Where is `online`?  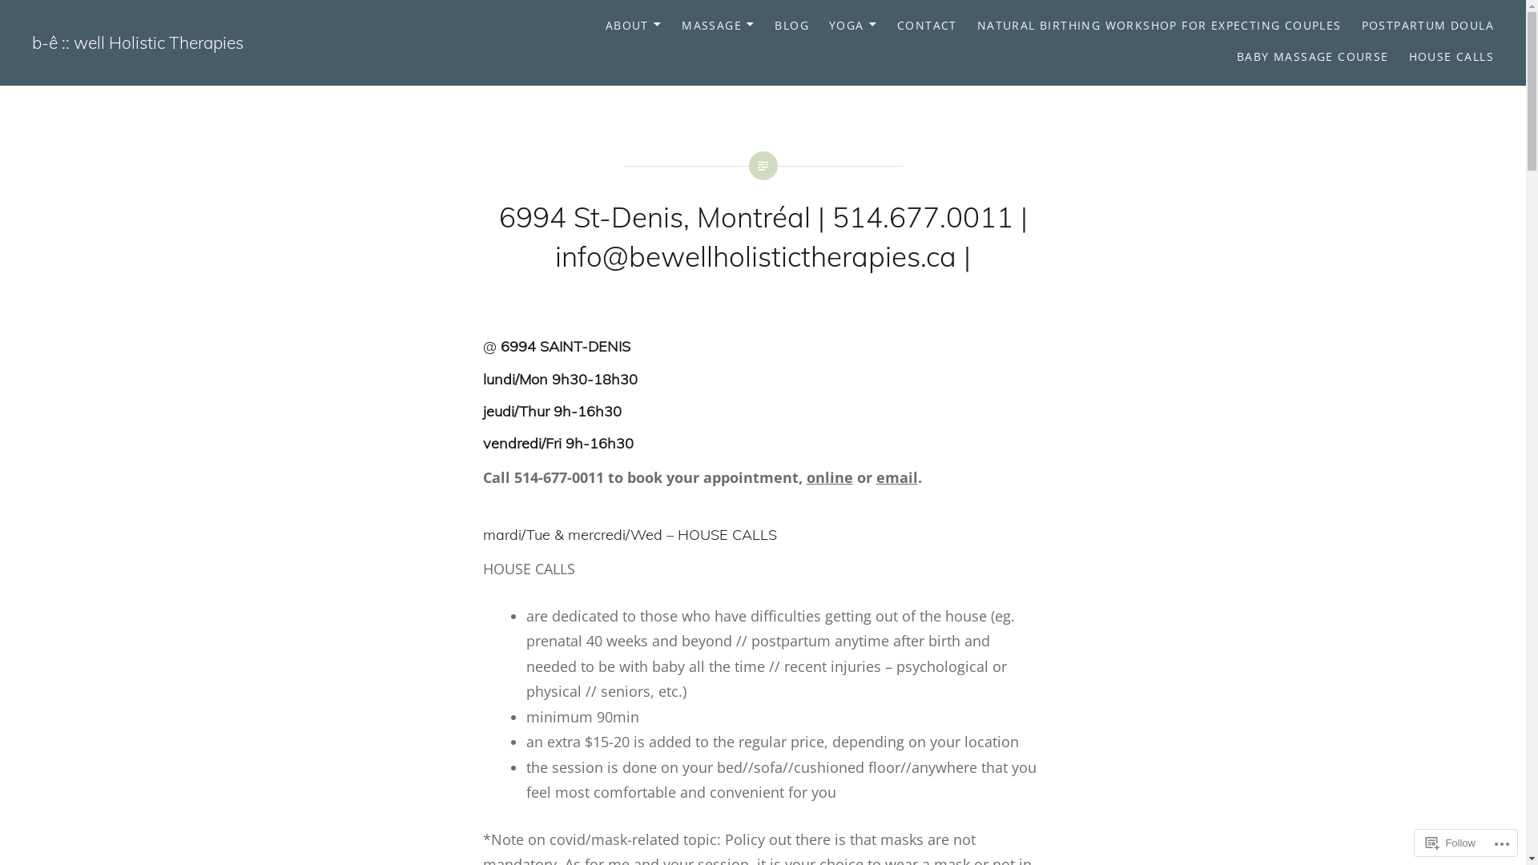
online is located at coordinates (829, 477).